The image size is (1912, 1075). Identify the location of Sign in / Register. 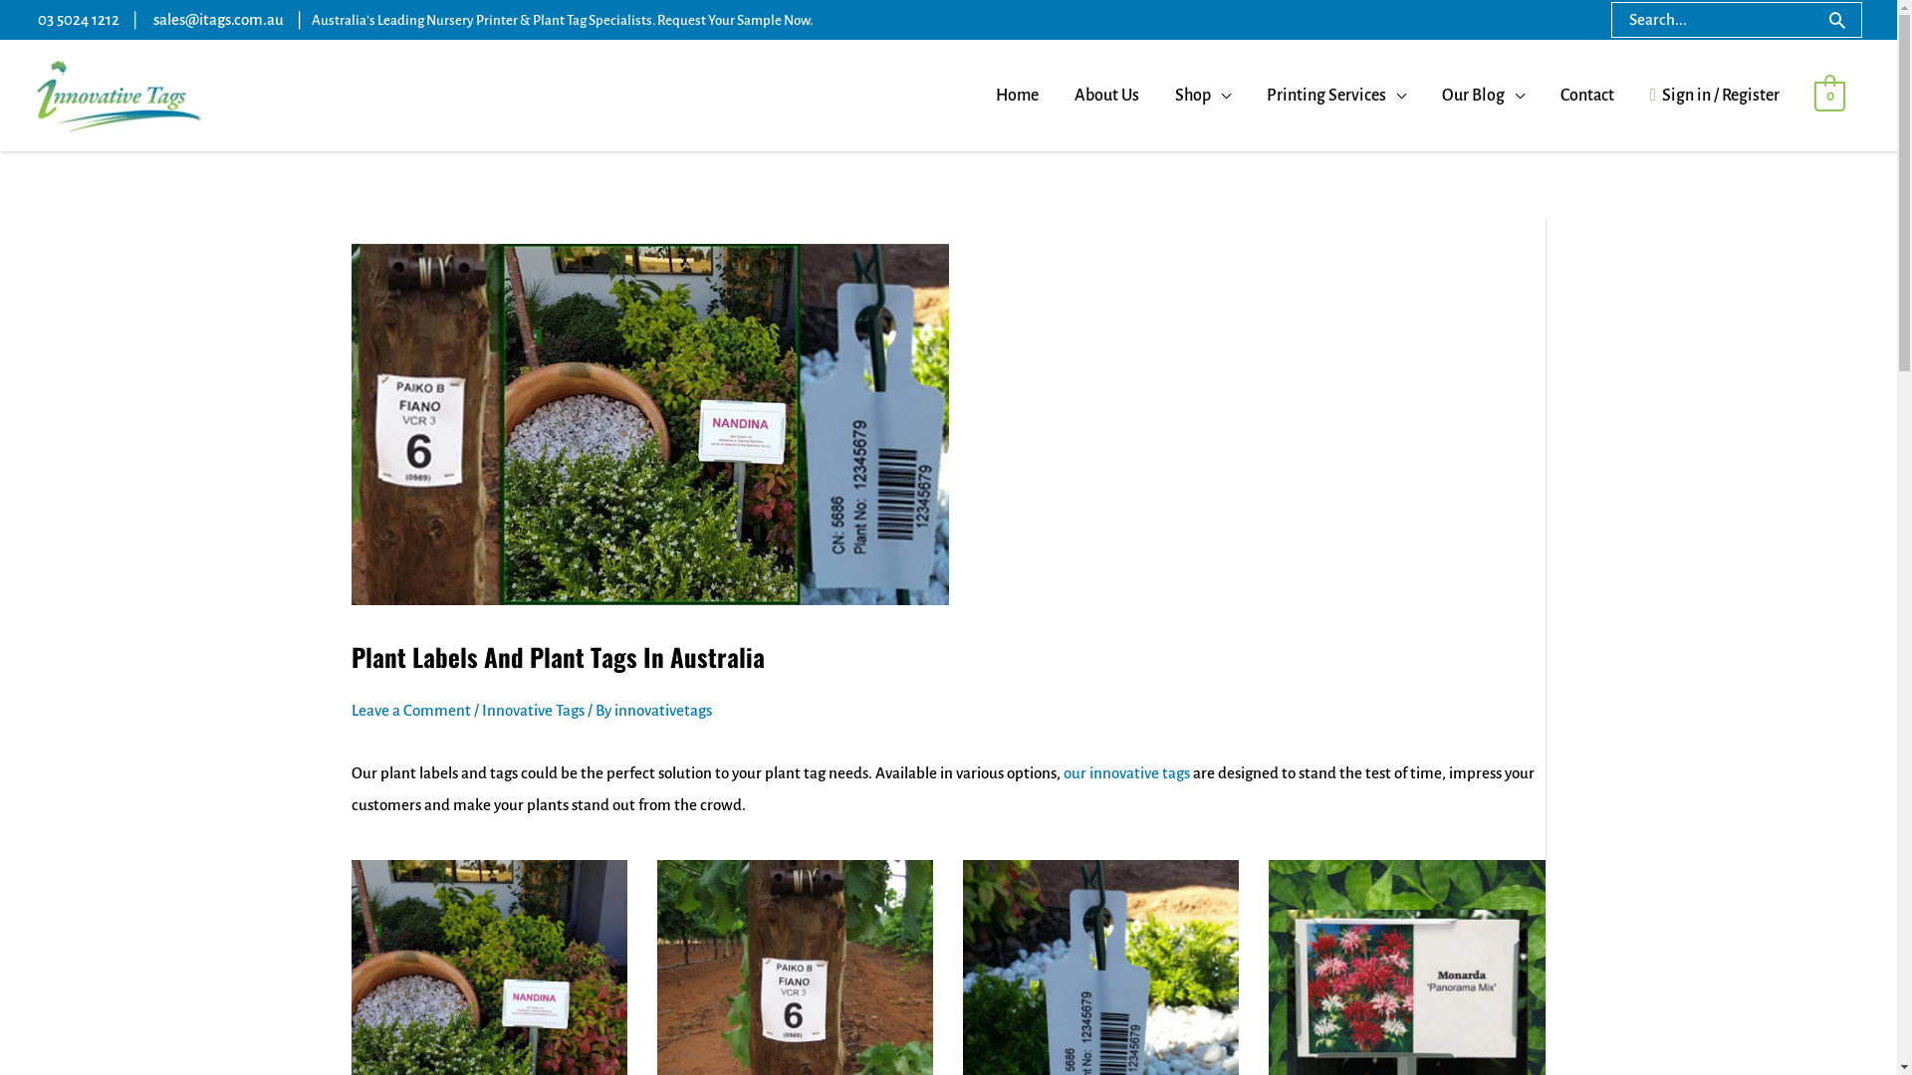
(1715, 96).